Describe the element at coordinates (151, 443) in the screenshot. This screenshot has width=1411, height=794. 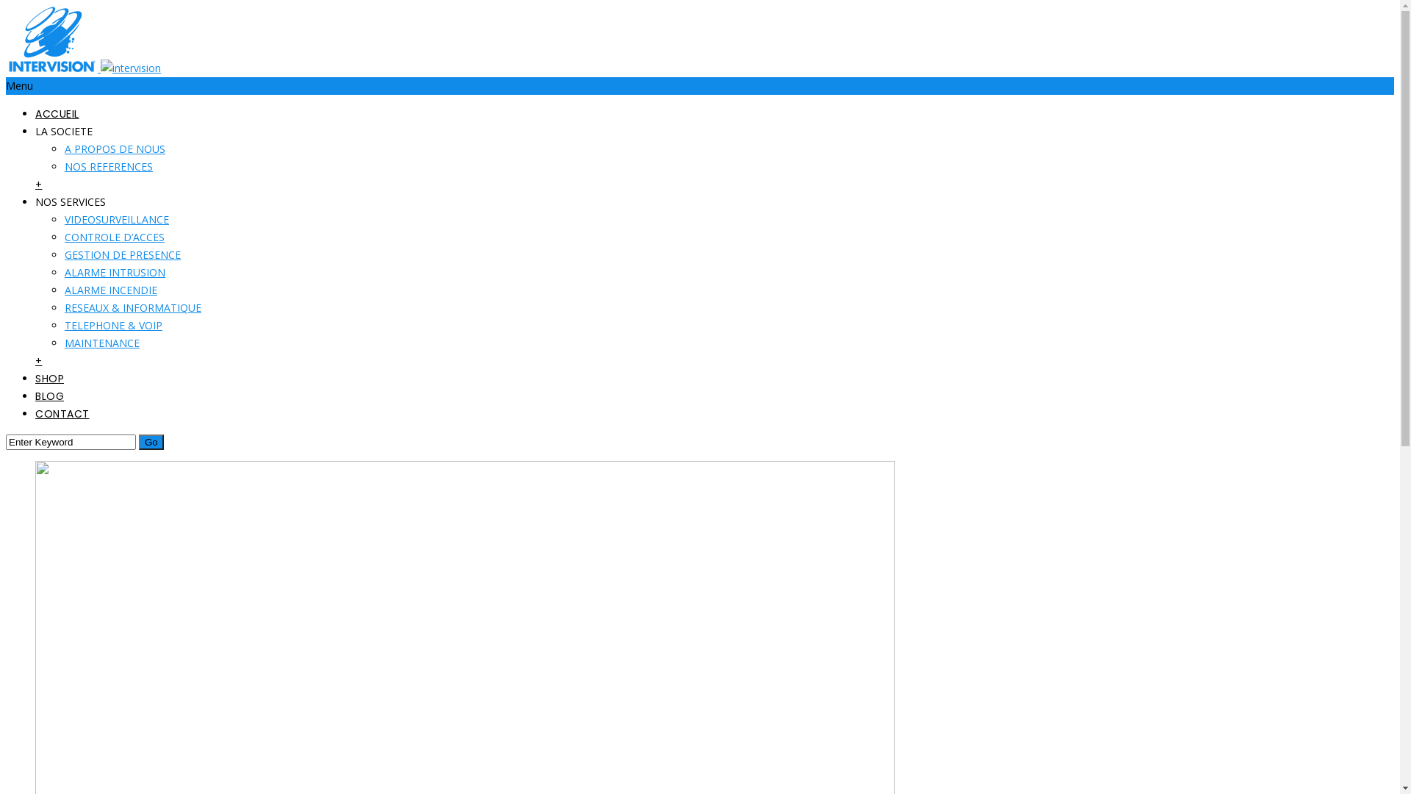
I see `Go` at that location.